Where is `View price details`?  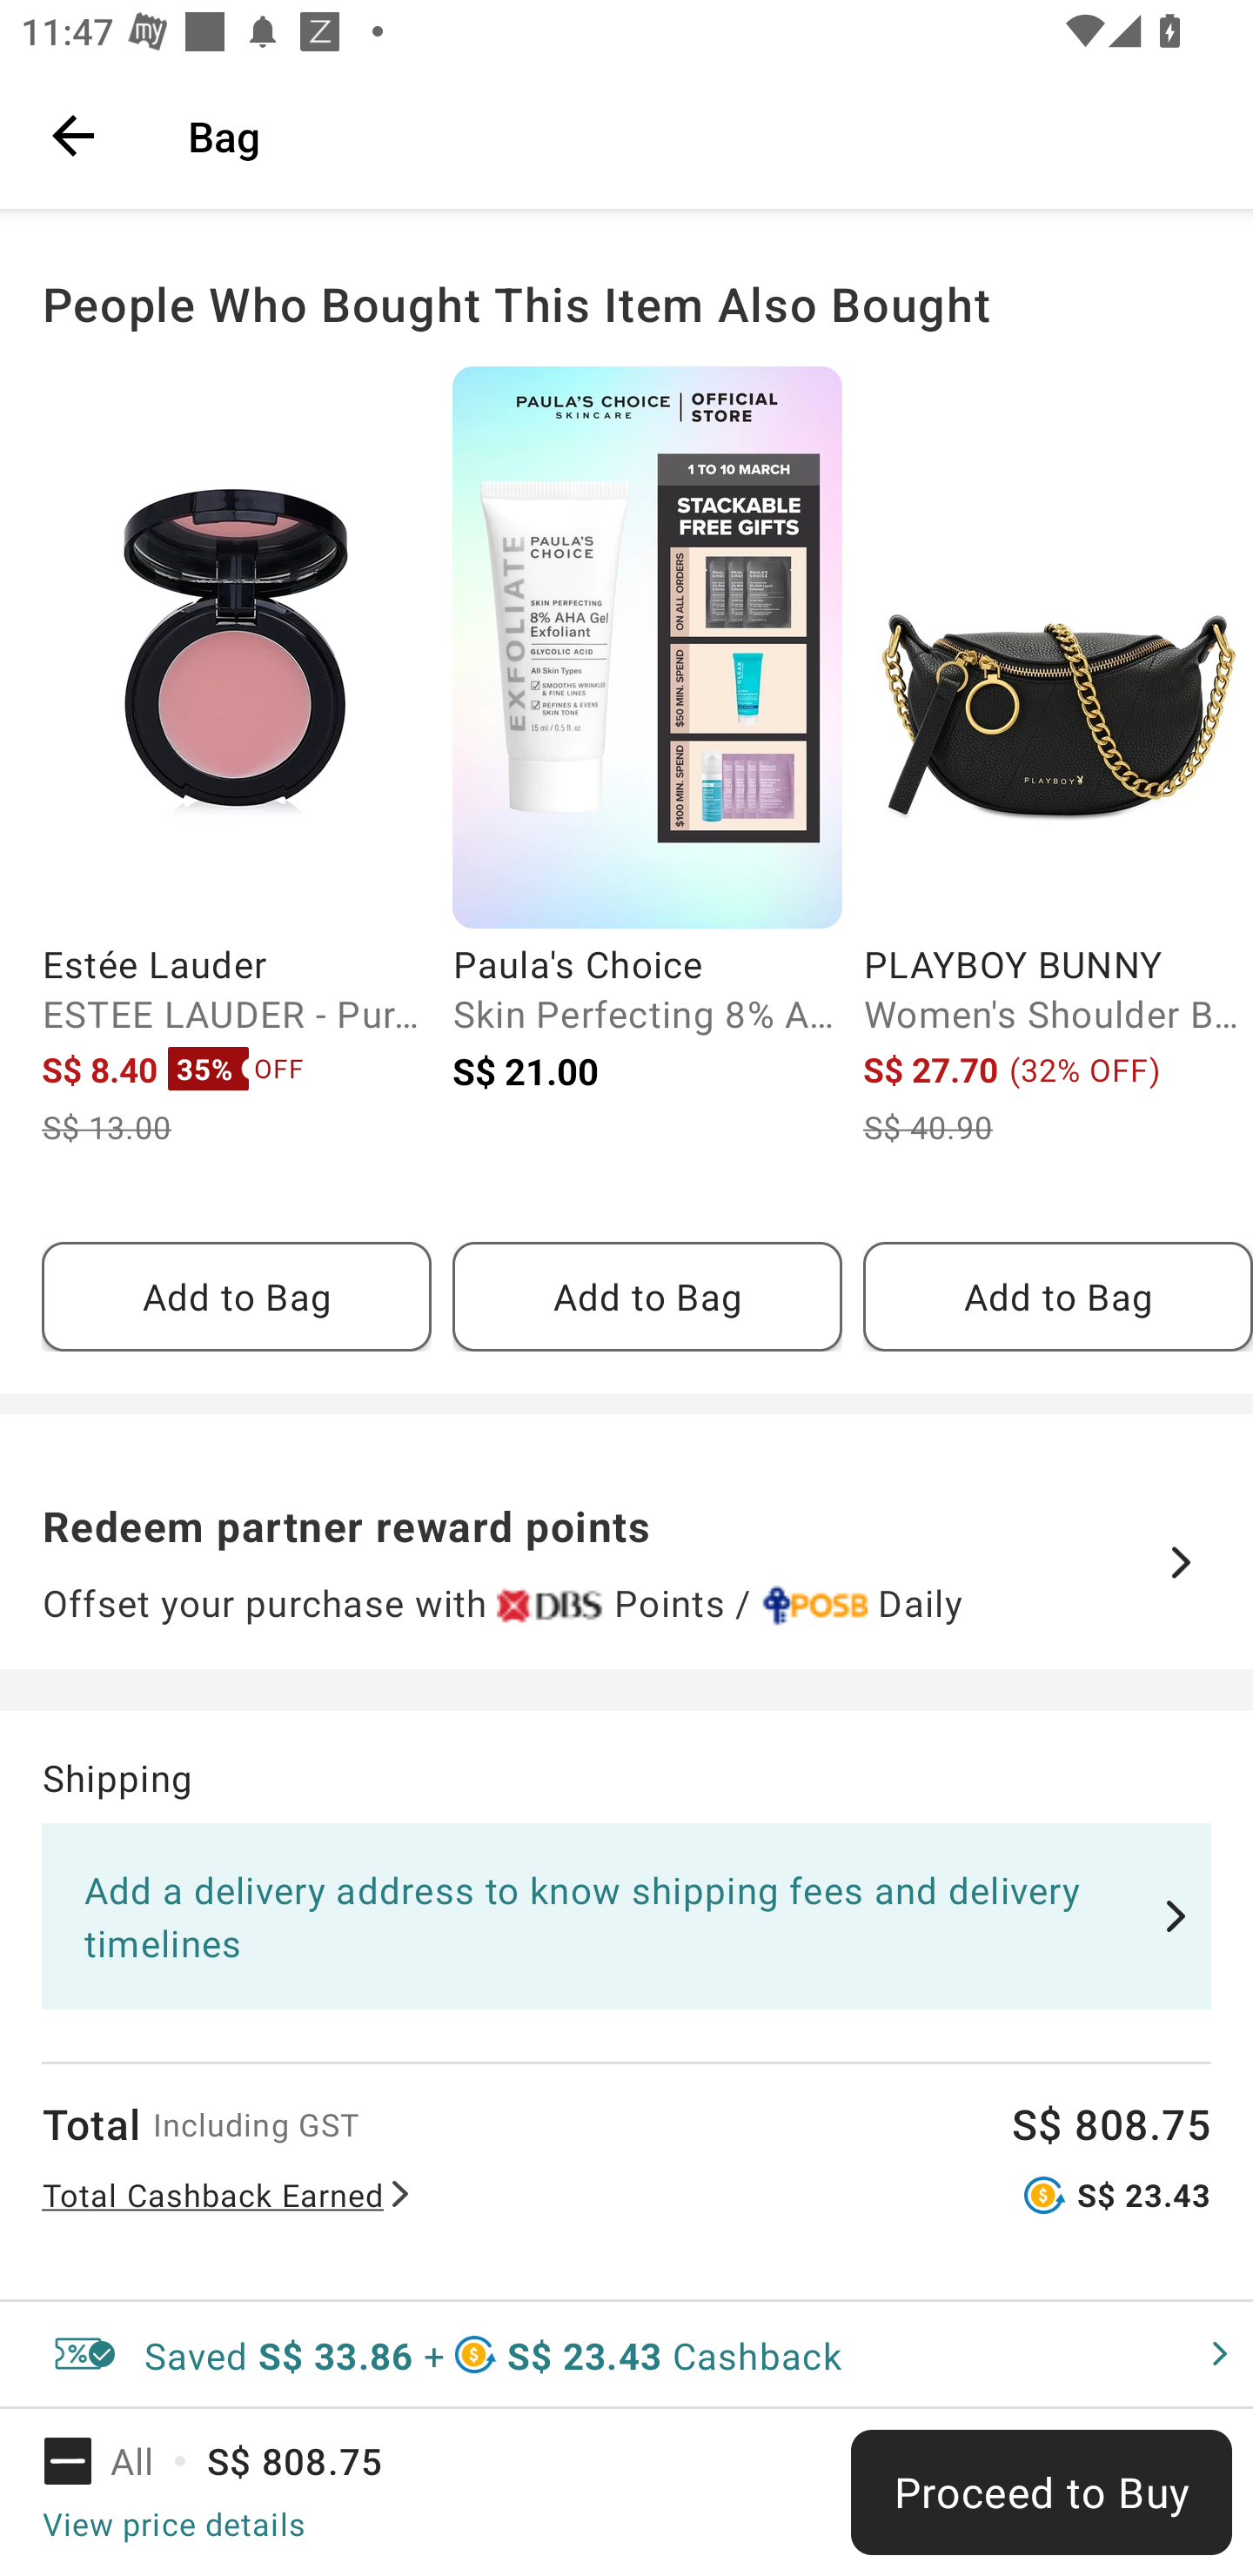
View price details is located at coordinates (173, 2523).